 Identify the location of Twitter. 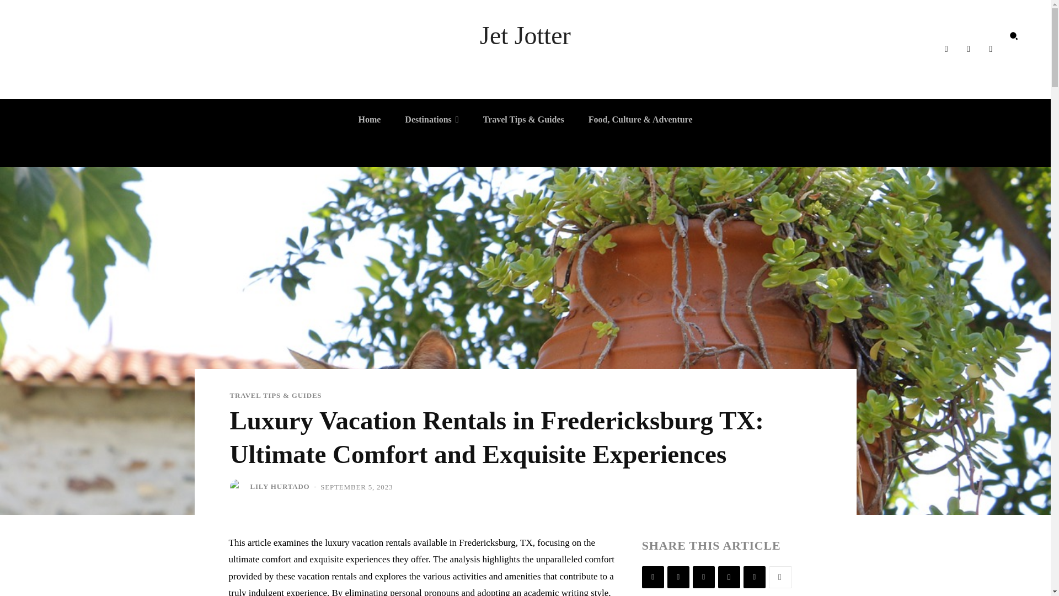
(678, 577).